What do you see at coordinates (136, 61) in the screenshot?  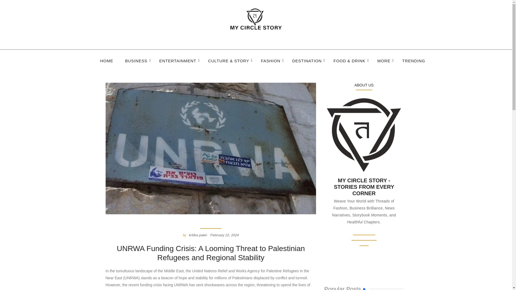 I see `BUSINESS` at bounding box center [136, 61].